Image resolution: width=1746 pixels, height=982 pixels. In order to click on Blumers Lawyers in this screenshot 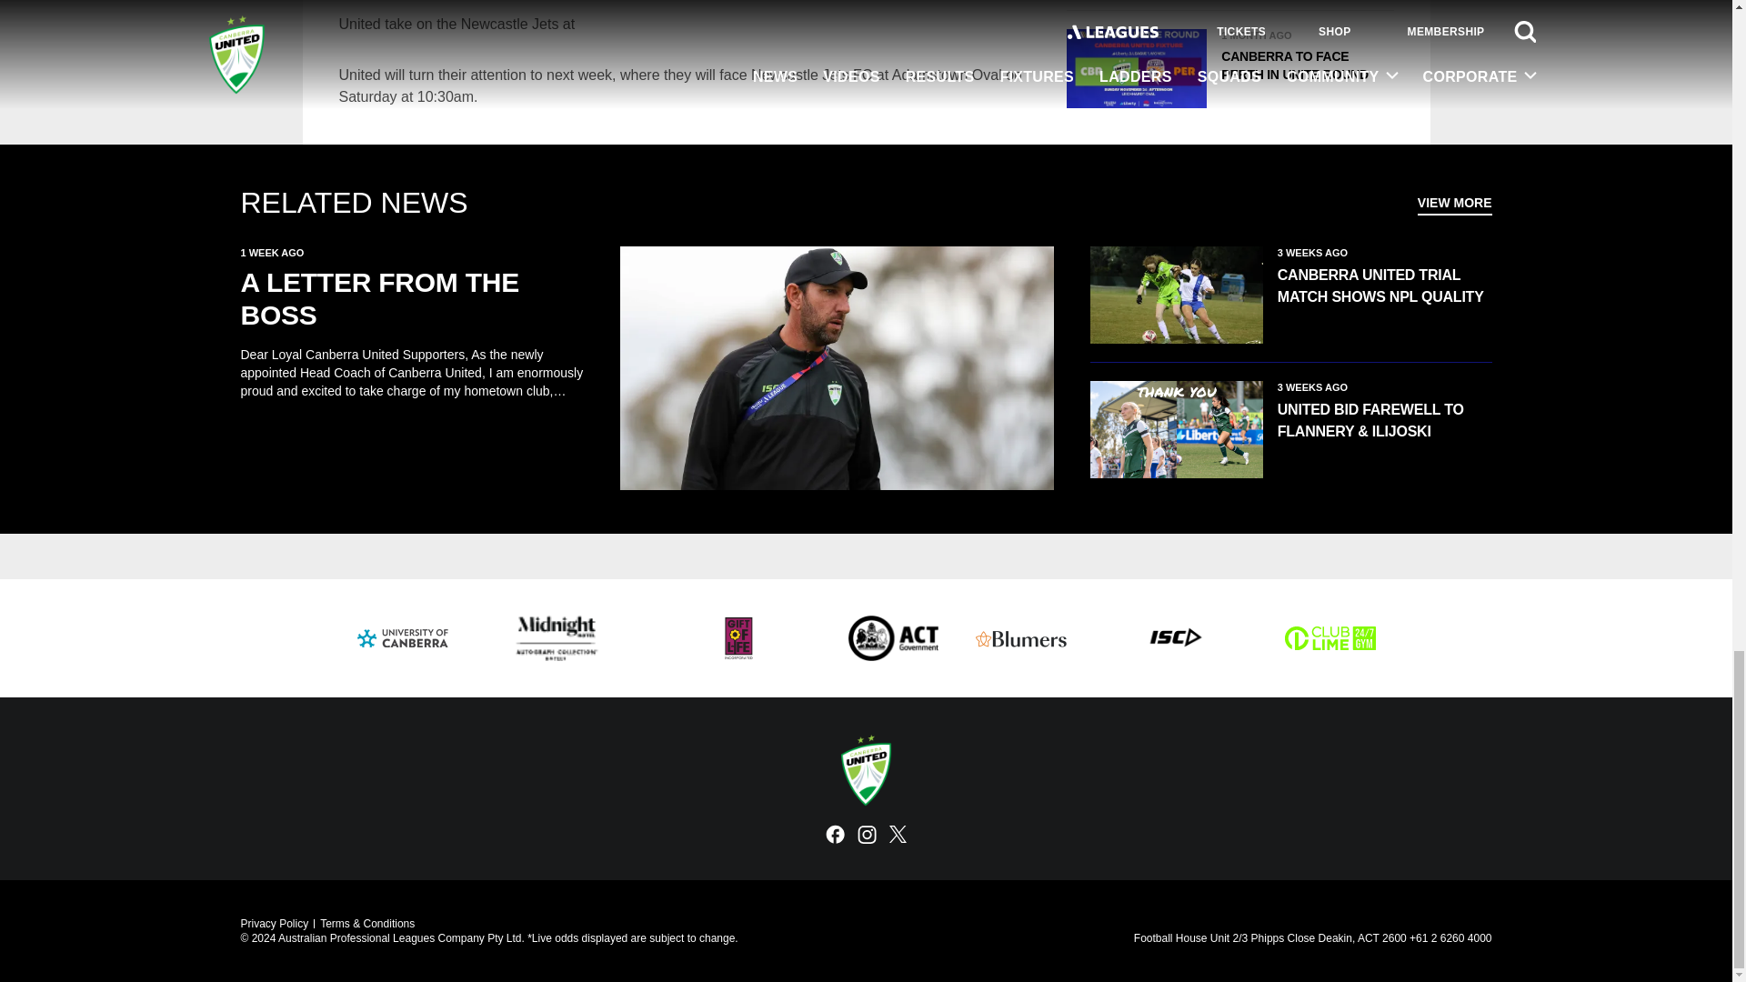, I will do `click(1019, 638)`.